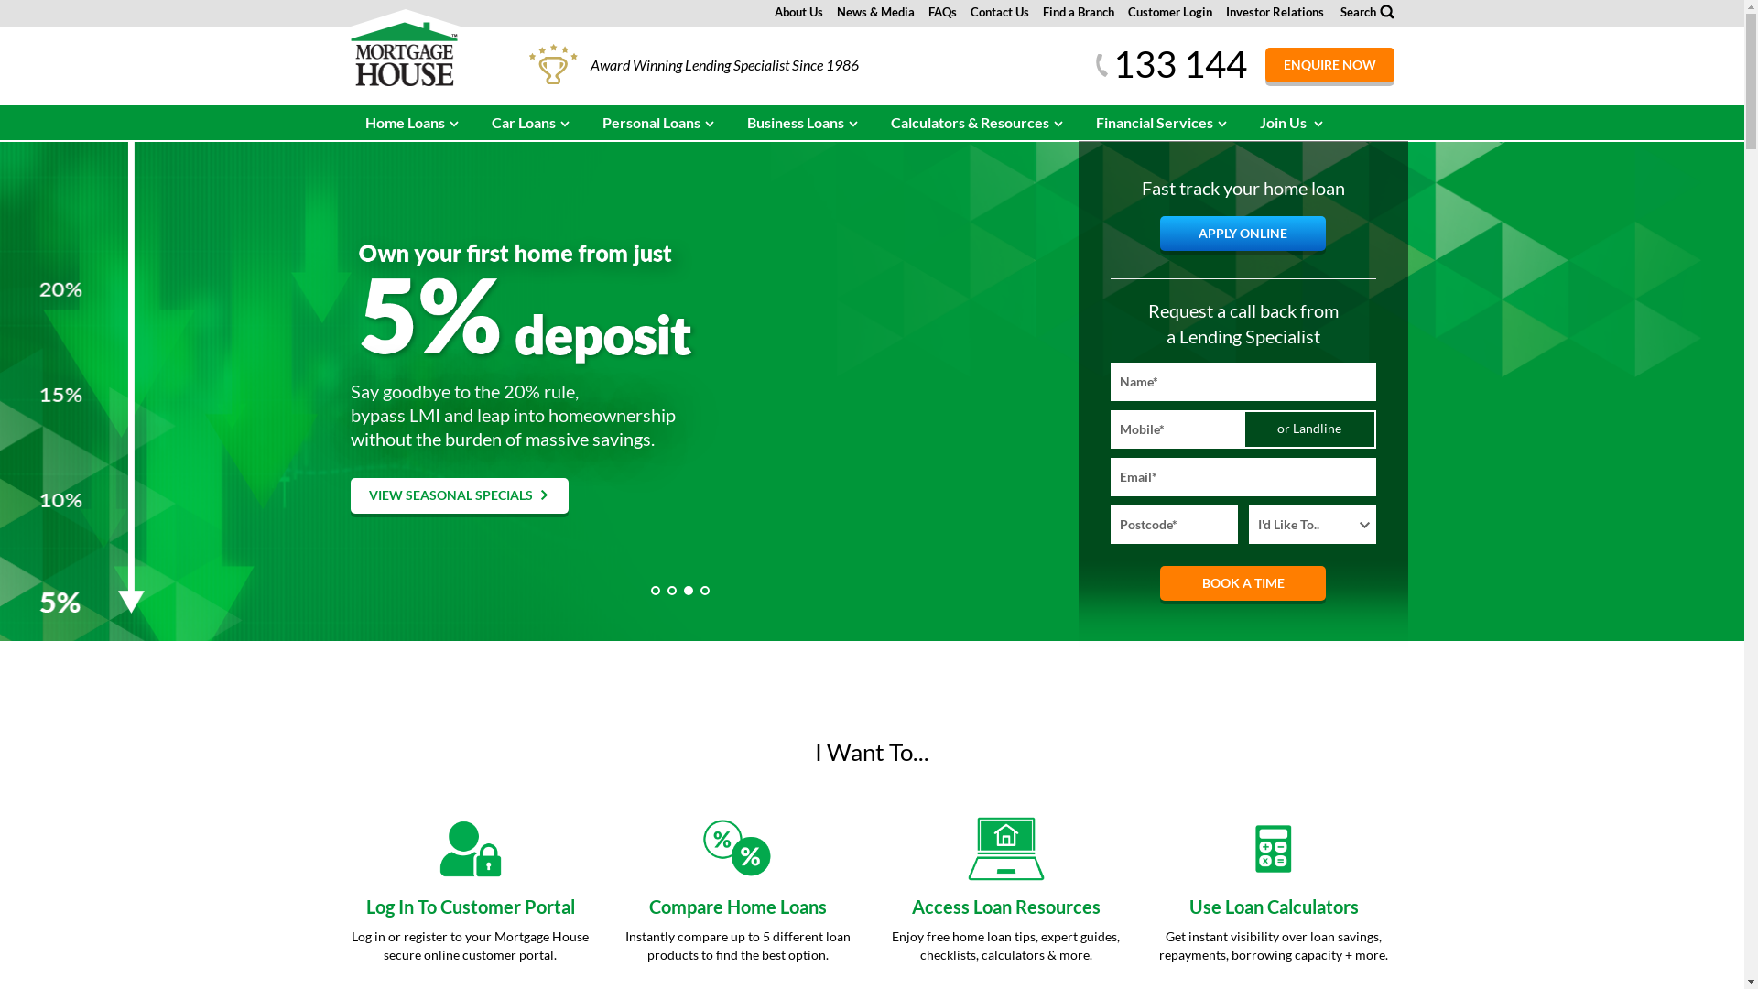 The image size is (1758, 989). Describe the element at coordinates (1006, 907) in the screenshot. I see `Access Loan Resources` at that location.